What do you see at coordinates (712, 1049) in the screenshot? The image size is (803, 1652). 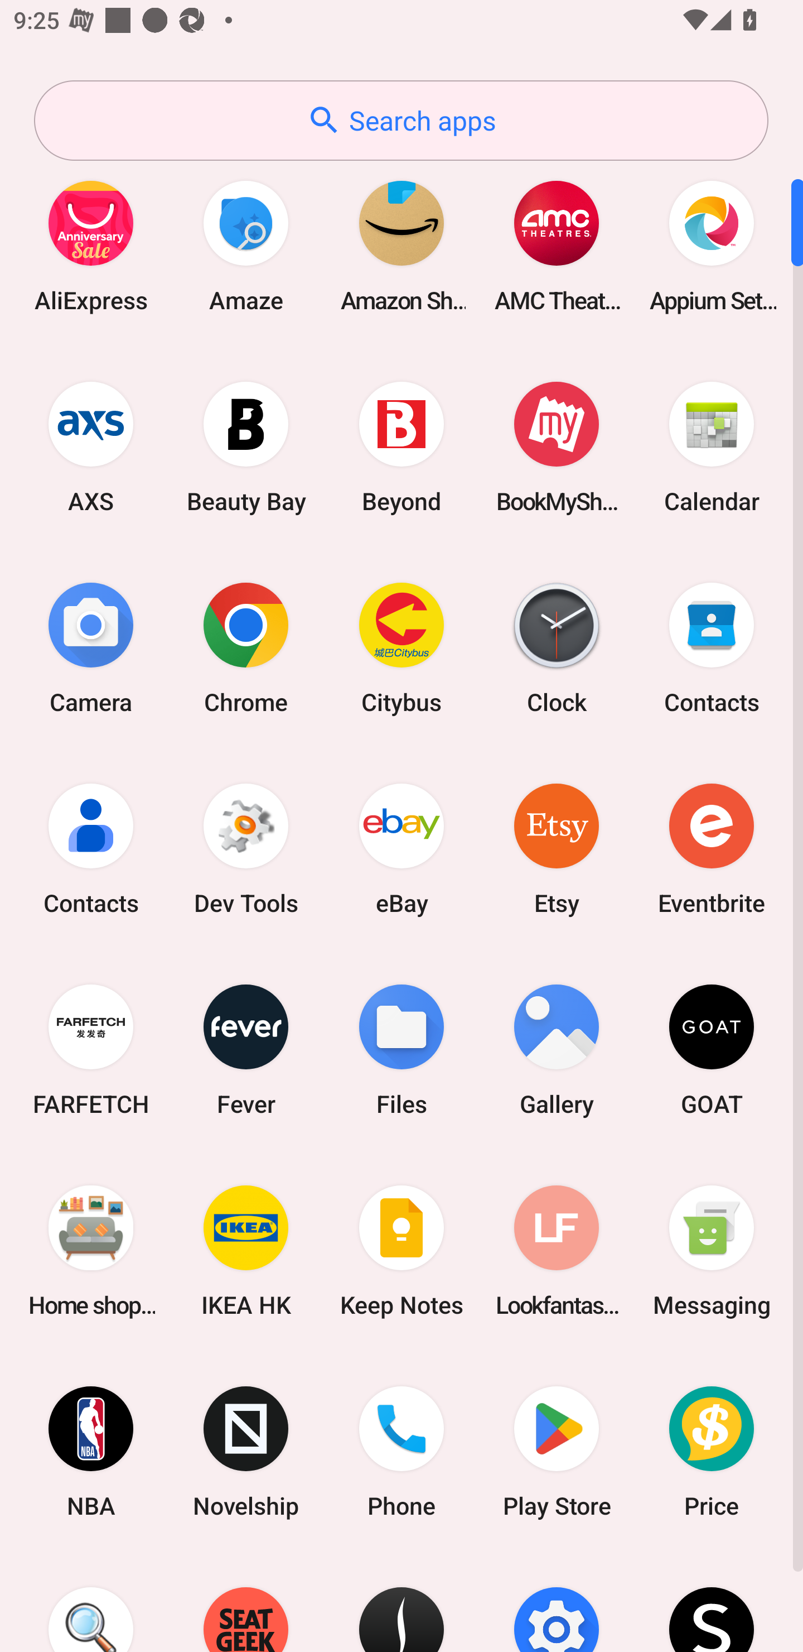 I see `GOAT` at bounding box center [712, 1049].